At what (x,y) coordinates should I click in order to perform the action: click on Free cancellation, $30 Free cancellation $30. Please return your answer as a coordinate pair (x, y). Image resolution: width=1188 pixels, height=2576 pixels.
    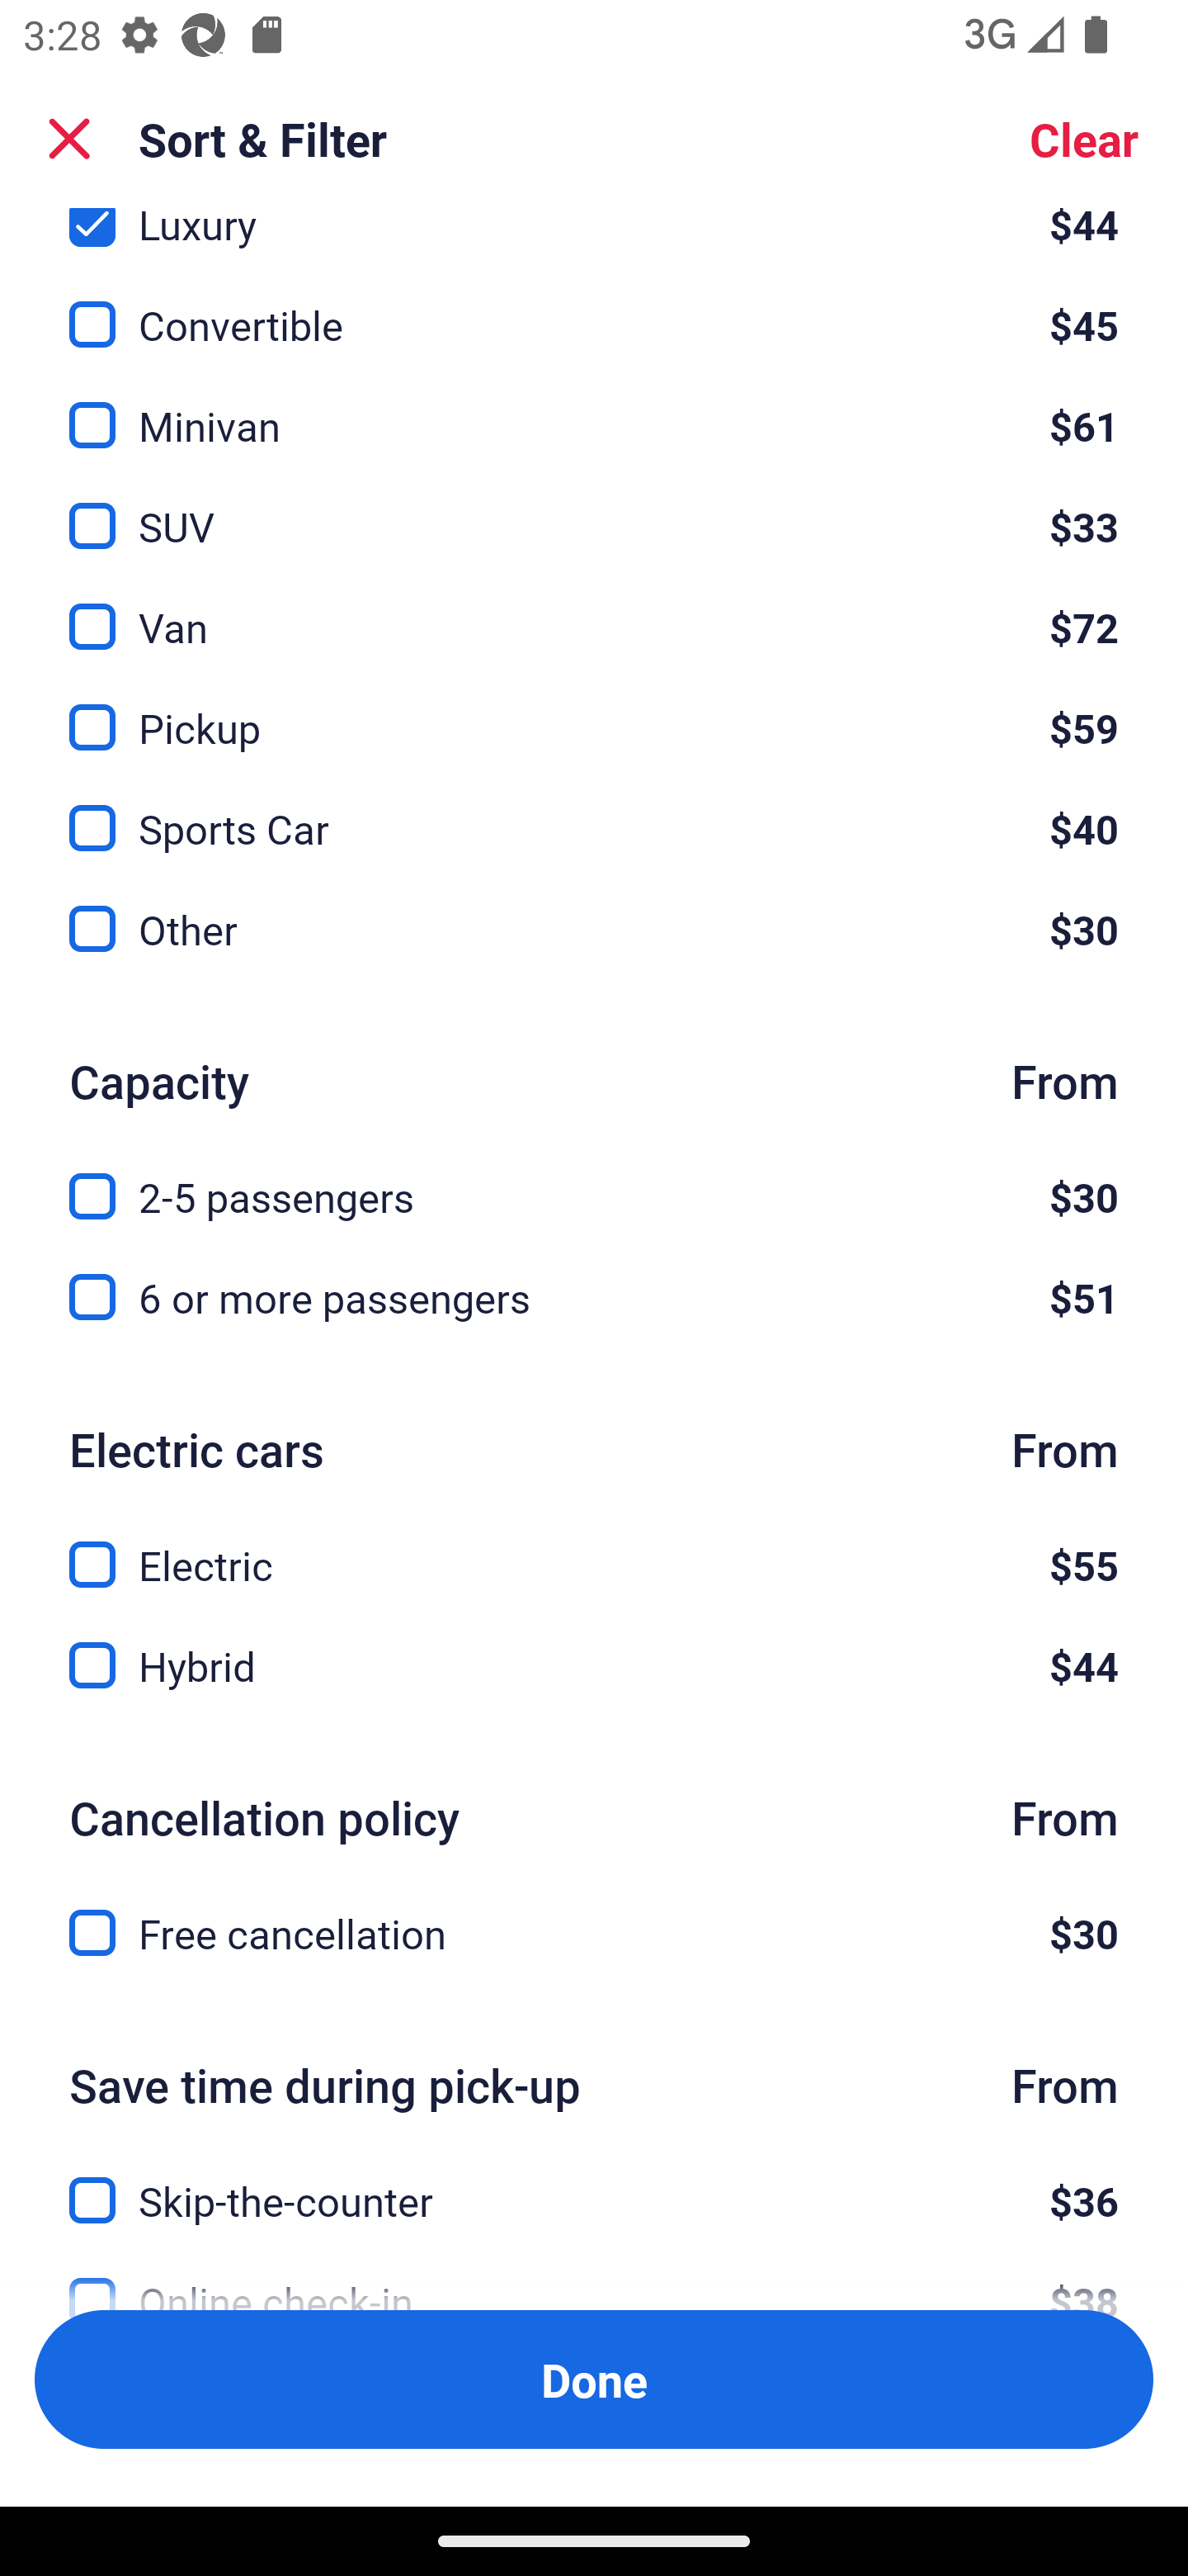
    Looking at the image, I should click on (594, 1934).